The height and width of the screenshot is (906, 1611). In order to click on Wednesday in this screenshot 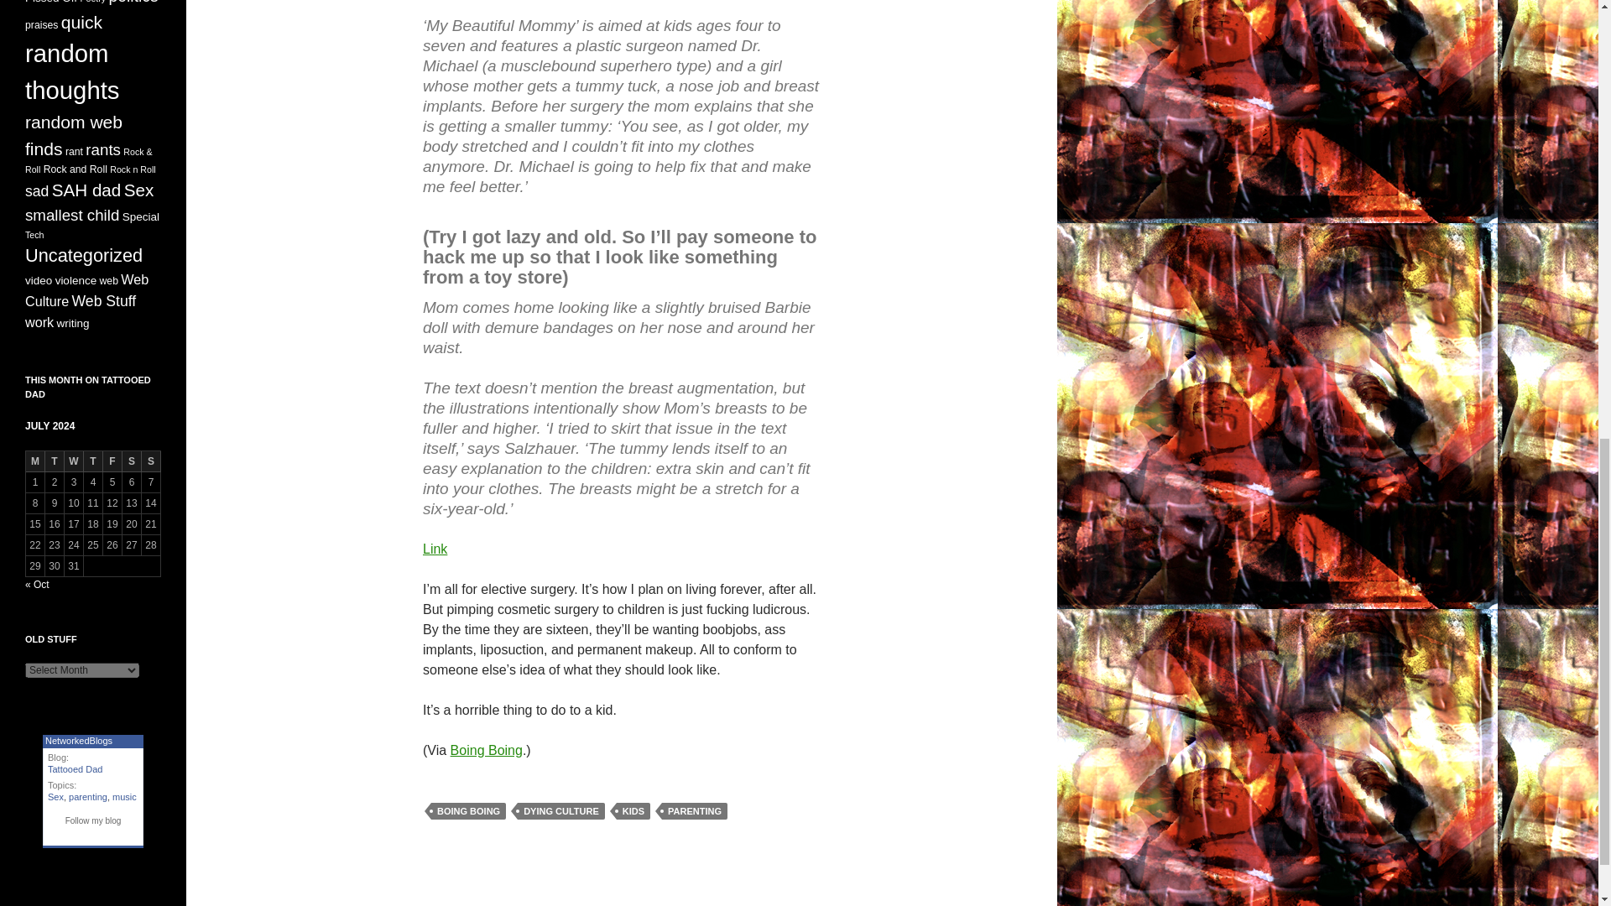, I will do `click(74, 461)`.